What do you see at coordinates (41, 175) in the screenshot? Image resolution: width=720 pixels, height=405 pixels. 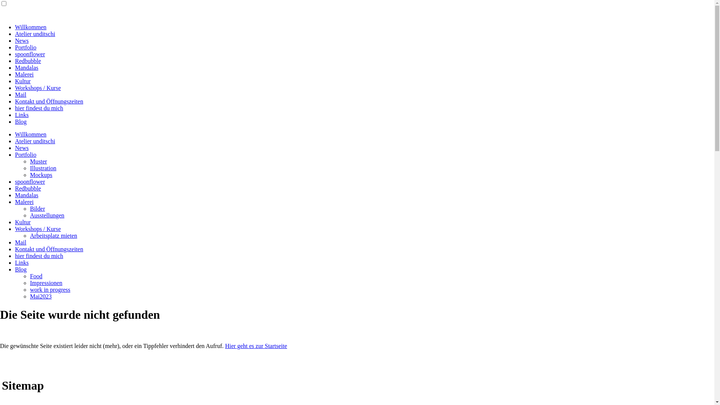 I see `Mockups` at bounding box center [41, 175].